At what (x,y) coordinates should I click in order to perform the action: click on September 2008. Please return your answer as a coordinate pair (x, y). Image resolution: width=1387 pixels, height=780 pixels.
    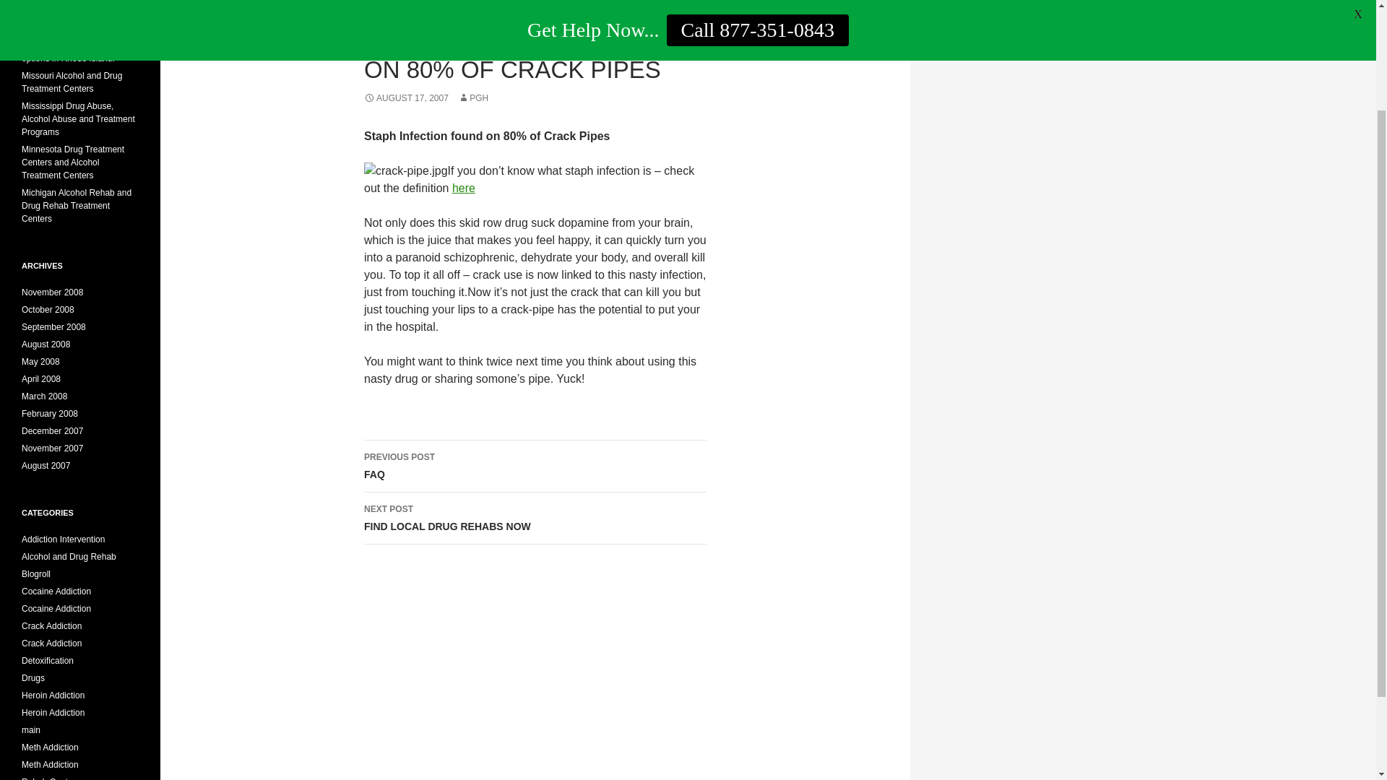
    Looking at the image, I should click on (53, 327).